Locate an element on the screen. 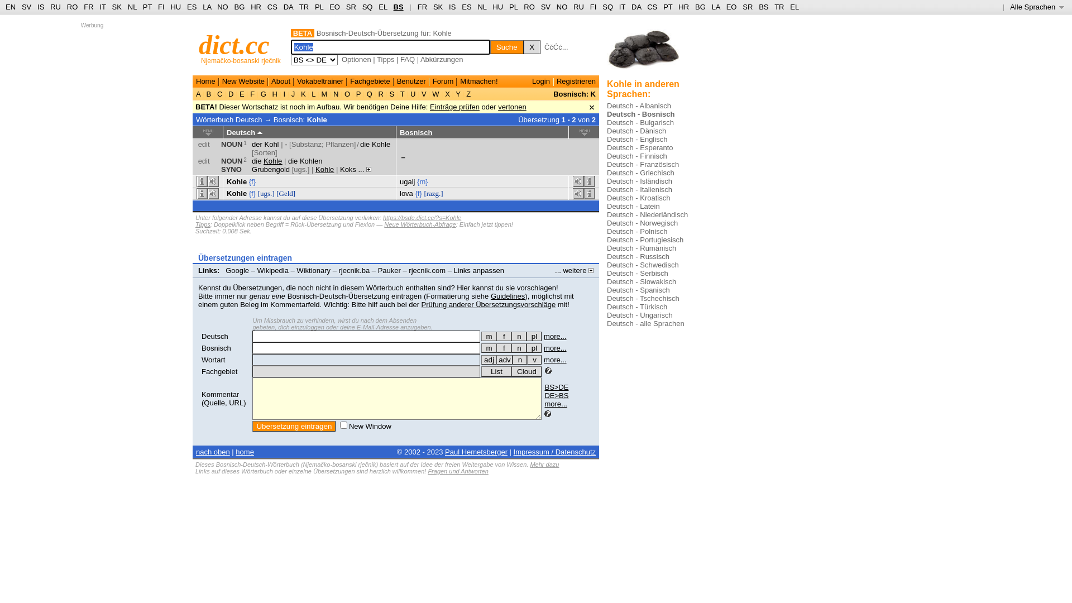 This screenshot has height=603, width=1072. Benutzer is located at coordinates (411, 82).